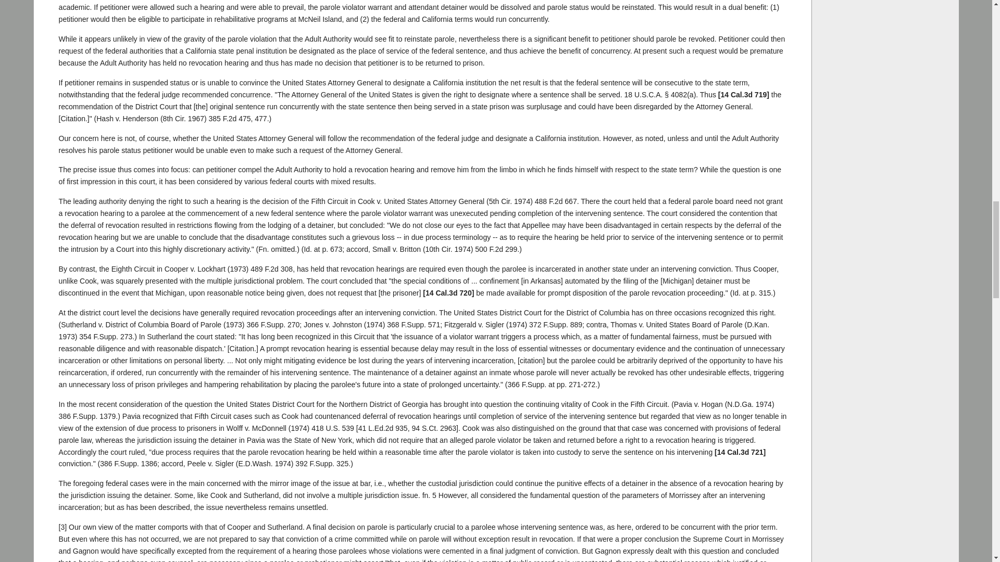 This screenshot has width=1000, height=562. I want to click on 385 F.2d 475, so click(230, 119).